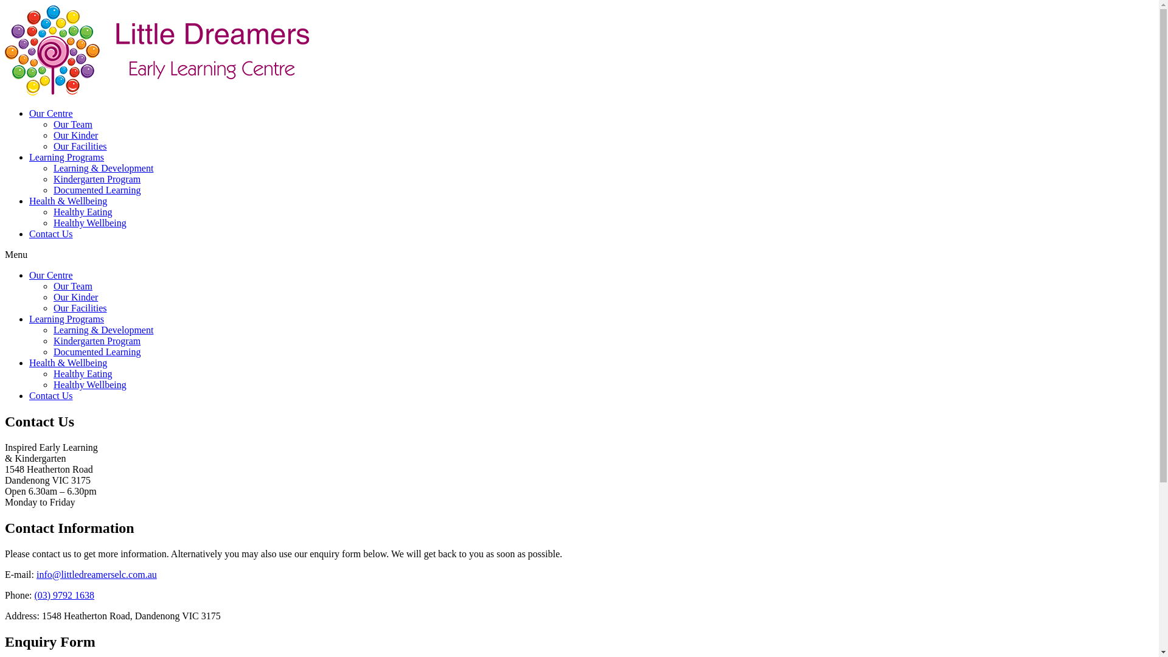 The width and height of the screenshot is (1168, 657). What do you see at coordinates (51, 113) in the screenshot?
I see `Our Centre` at bounding box center [51, 113].